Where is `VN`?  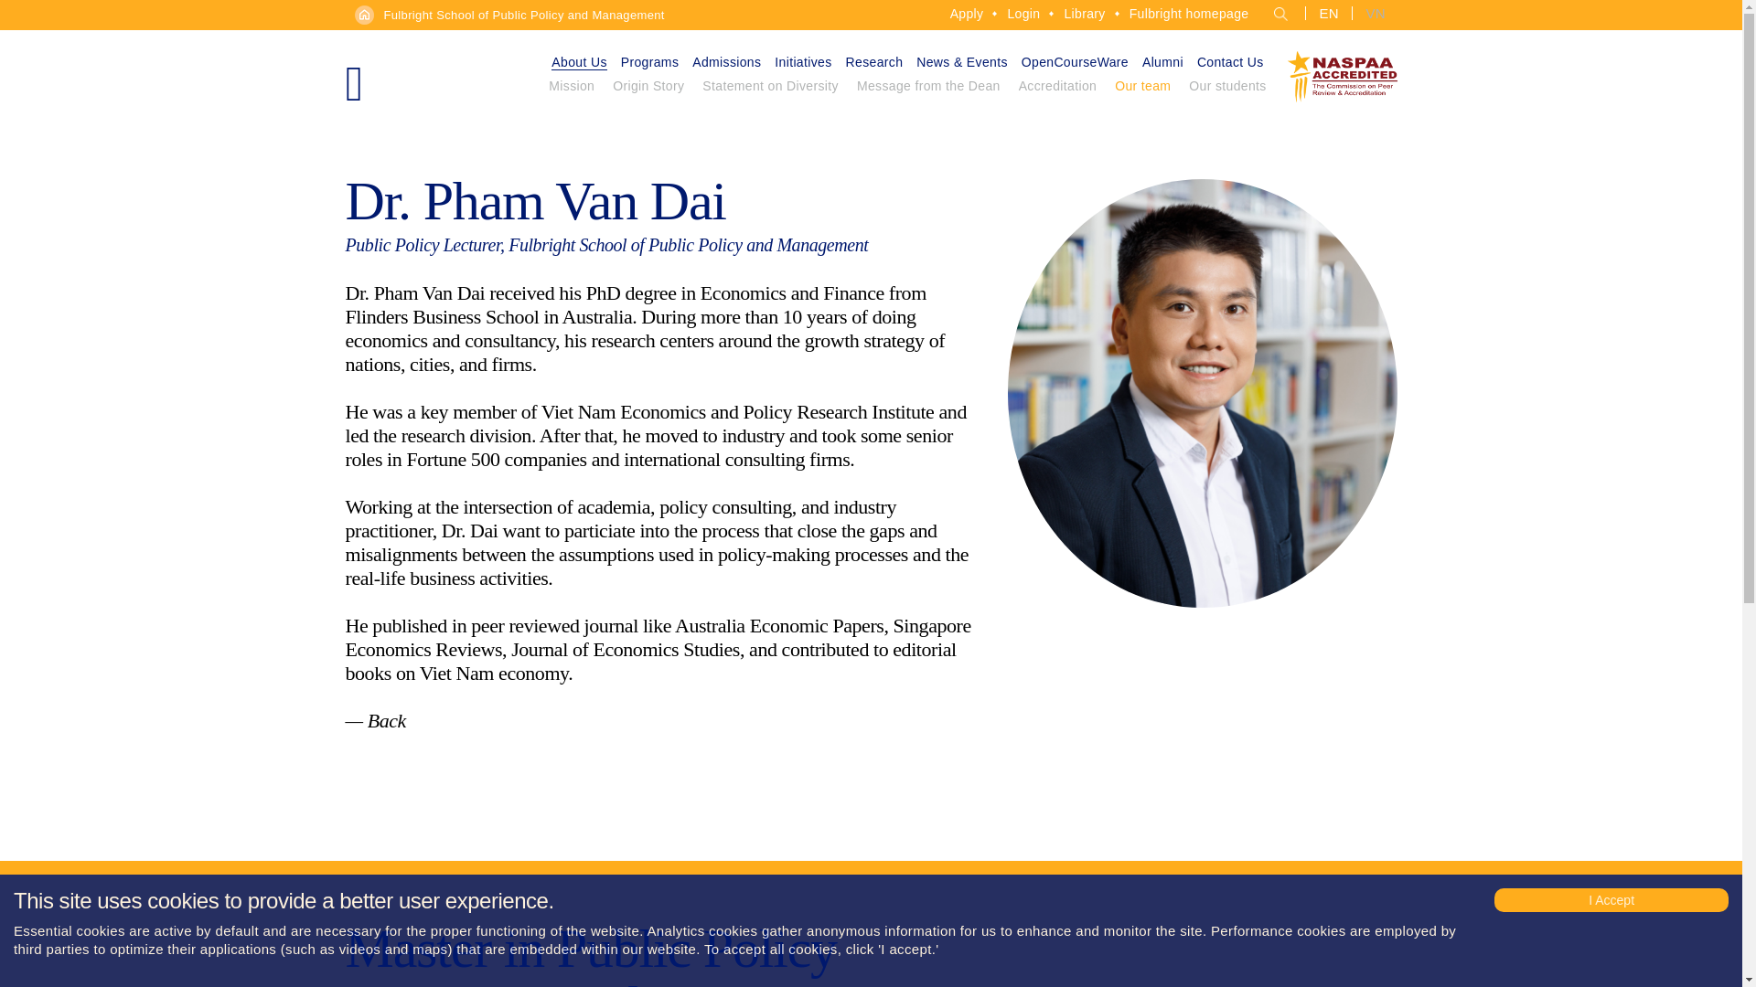 VN is located at coordinates (1373, 12).